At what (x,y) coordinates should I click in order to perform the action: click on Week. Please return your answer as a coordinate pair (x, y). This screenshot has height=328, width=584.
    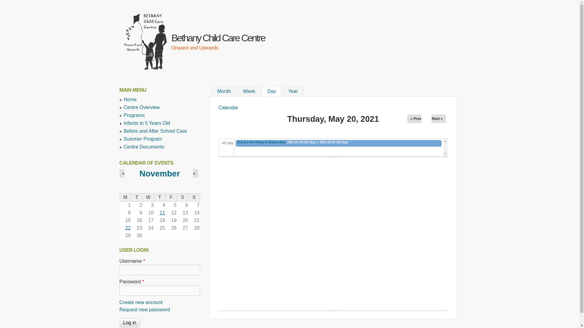
    Looking at the image, I should click on (249, 91).